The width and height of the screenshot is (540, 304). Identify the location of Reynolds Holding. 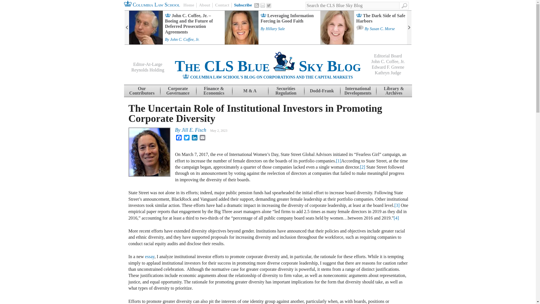
(147, 70).